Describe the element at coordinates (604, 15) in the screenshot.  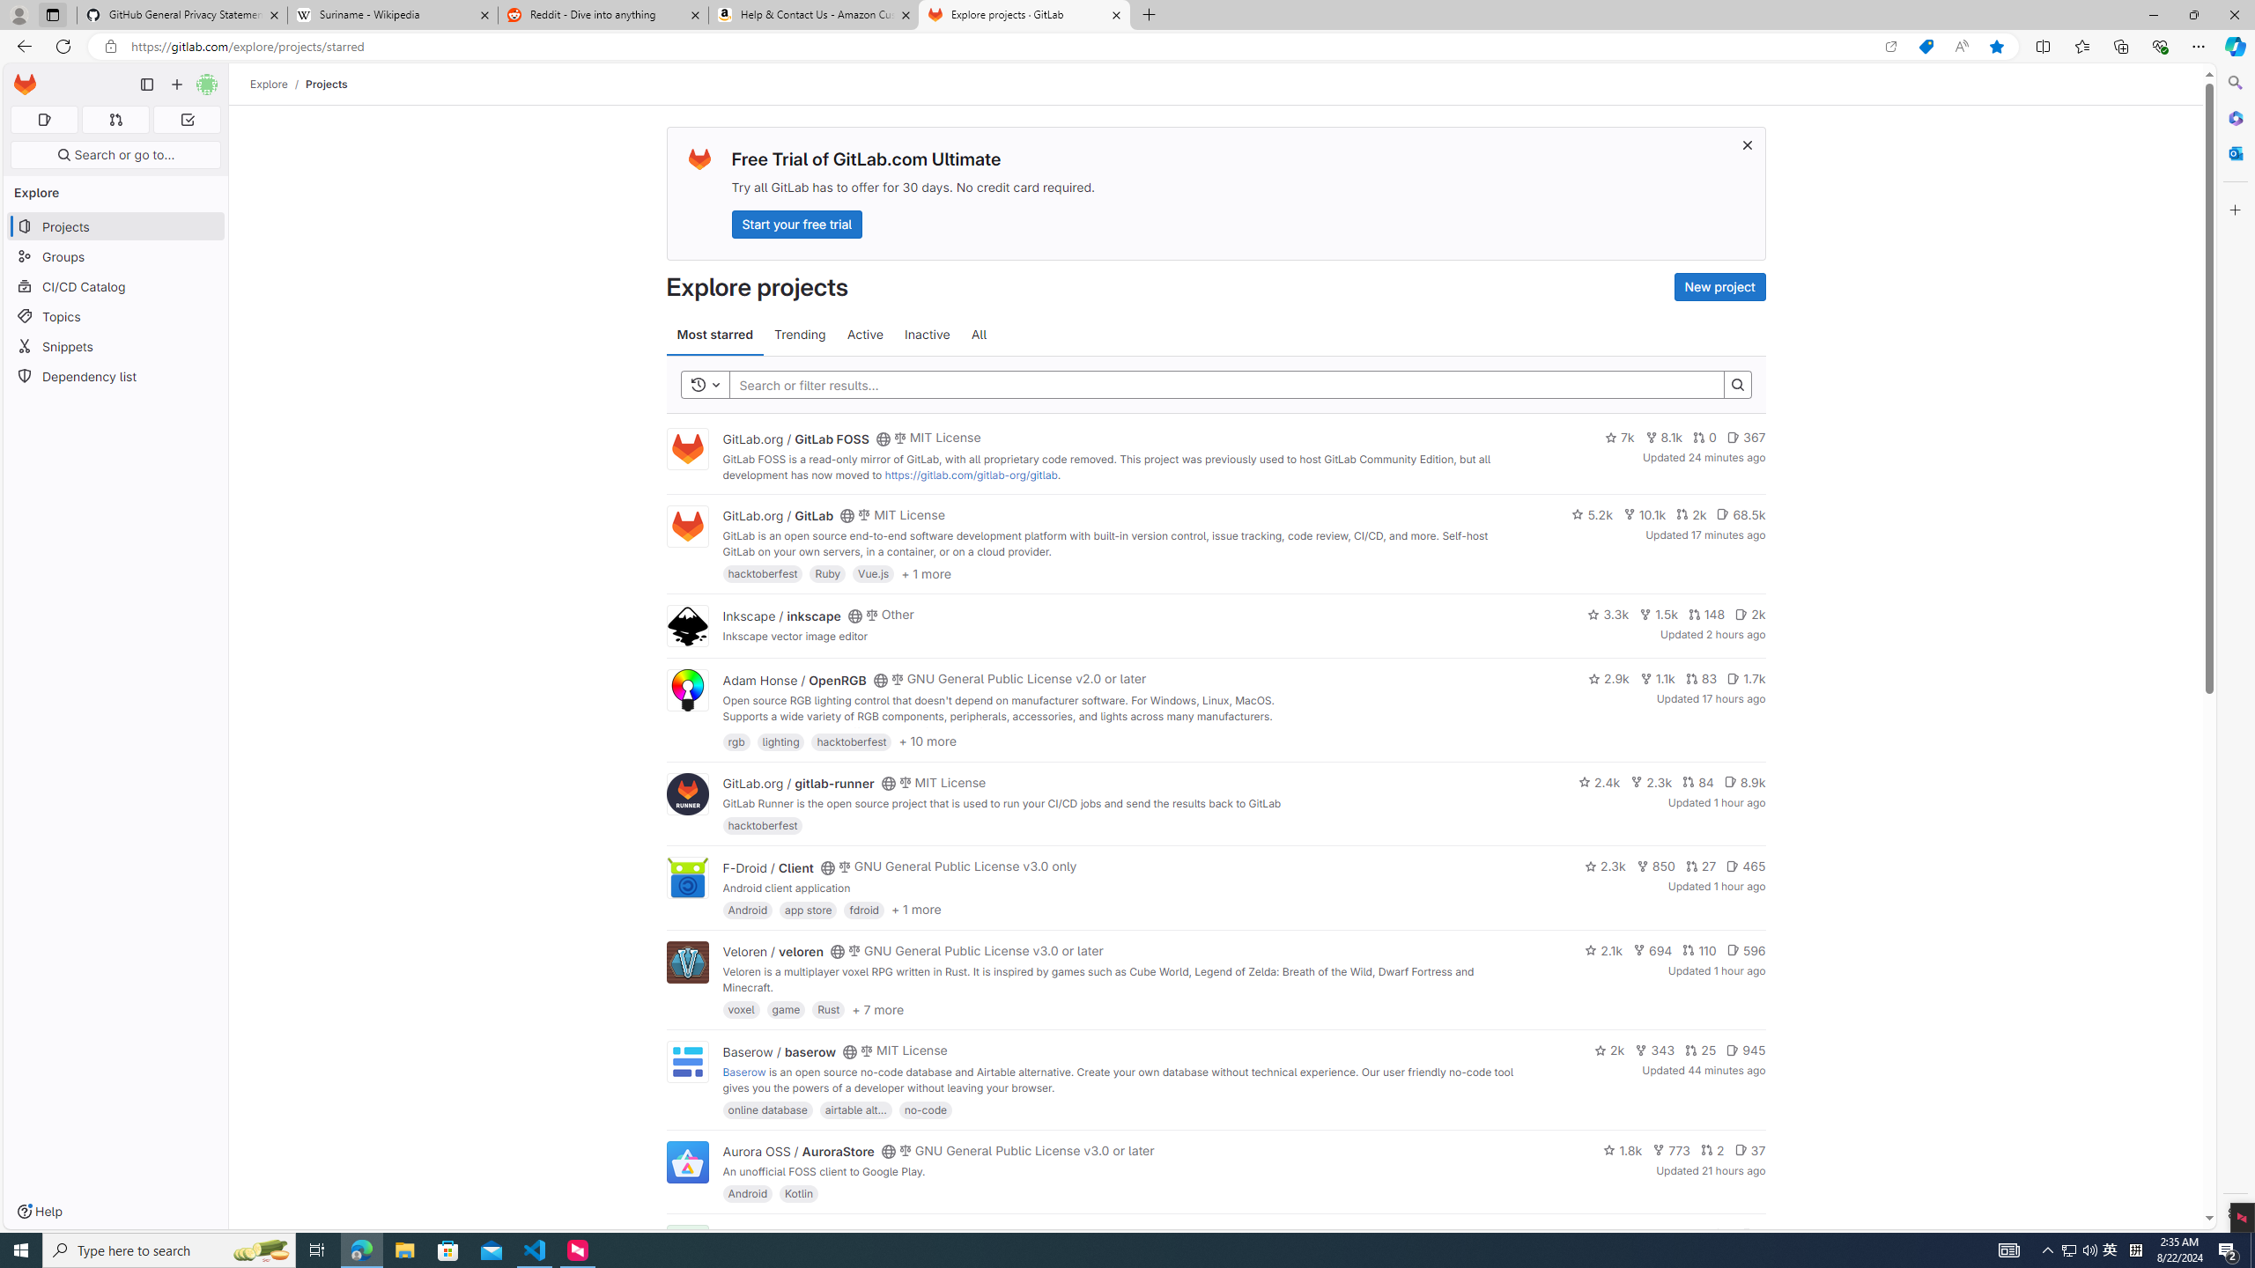
I see `Reddit - Dive into anything` at that location.